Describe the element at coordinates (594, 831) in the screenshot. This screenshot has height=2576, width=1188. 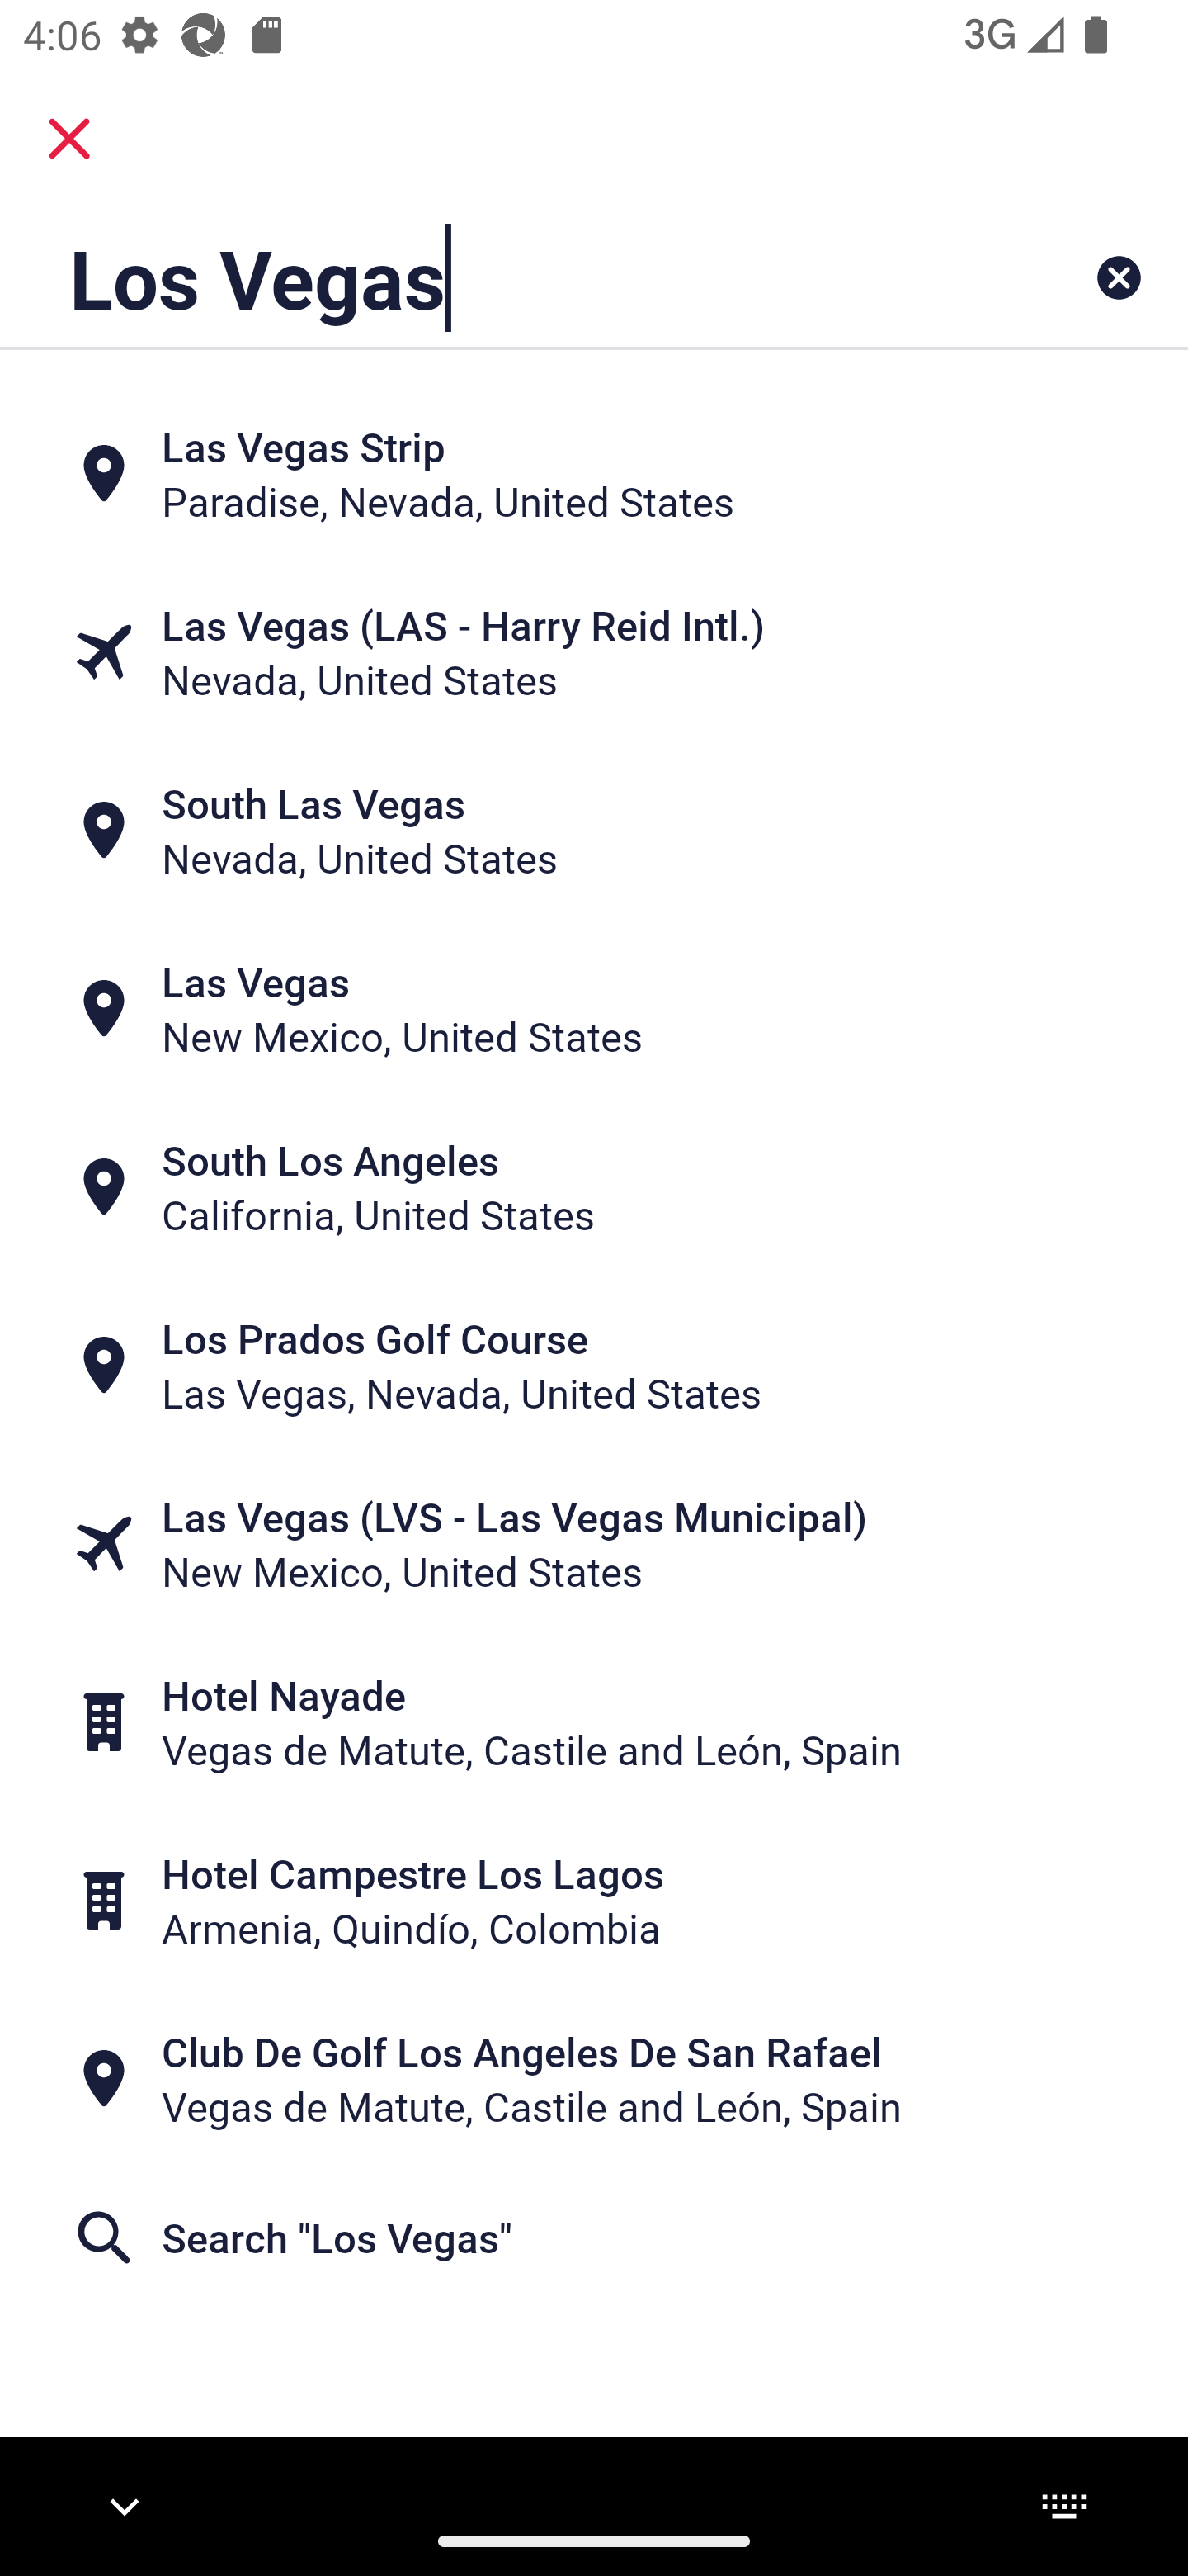
I see `South Las Vegas Nevada, United States` at that location.